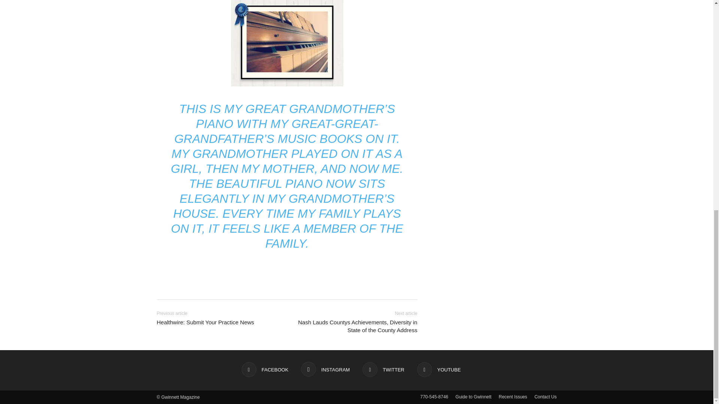 The width and height of the screenshot is (719, 404). I want to click on Youtube, so click(439, 369).